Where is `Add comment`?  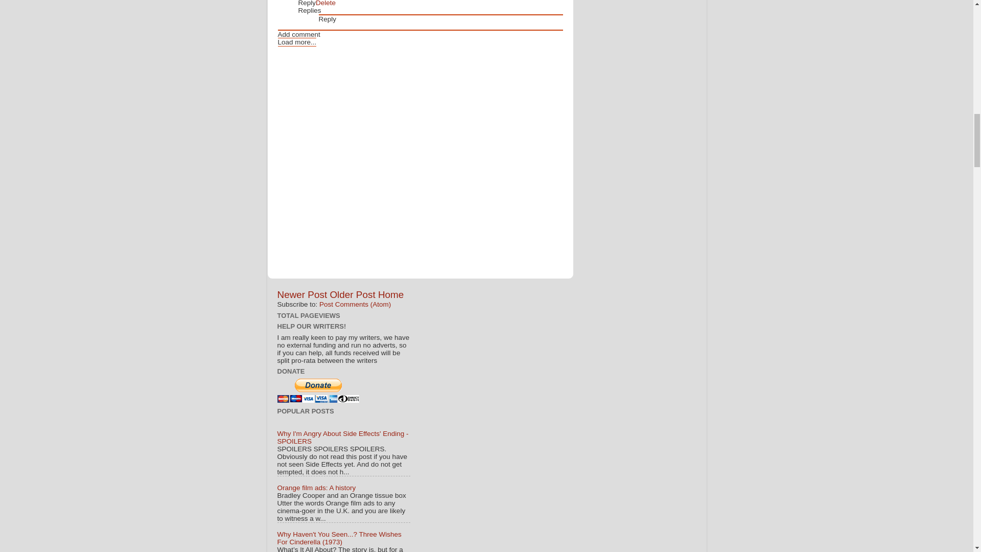
Add comment is located at coordinates (299, 34).